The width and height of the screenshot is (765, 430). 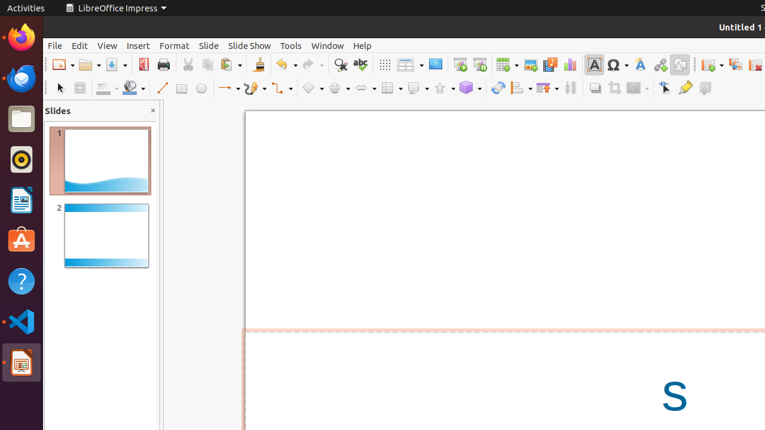 I want to click on Ubuntu Software, so click(x=22, y=240).